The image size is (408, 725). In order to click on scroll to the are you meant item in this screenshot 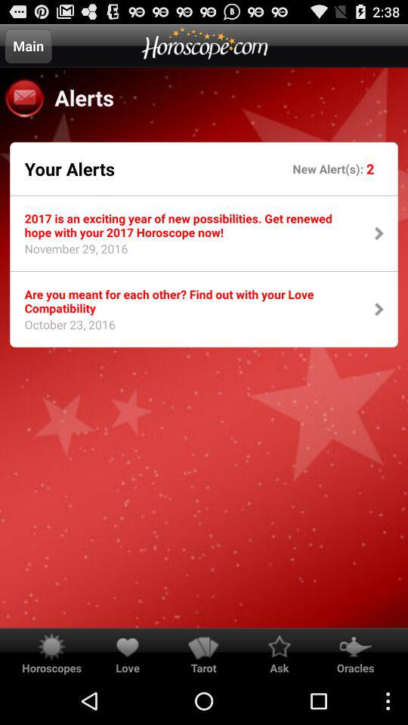, I will do `click(189, 301)`.